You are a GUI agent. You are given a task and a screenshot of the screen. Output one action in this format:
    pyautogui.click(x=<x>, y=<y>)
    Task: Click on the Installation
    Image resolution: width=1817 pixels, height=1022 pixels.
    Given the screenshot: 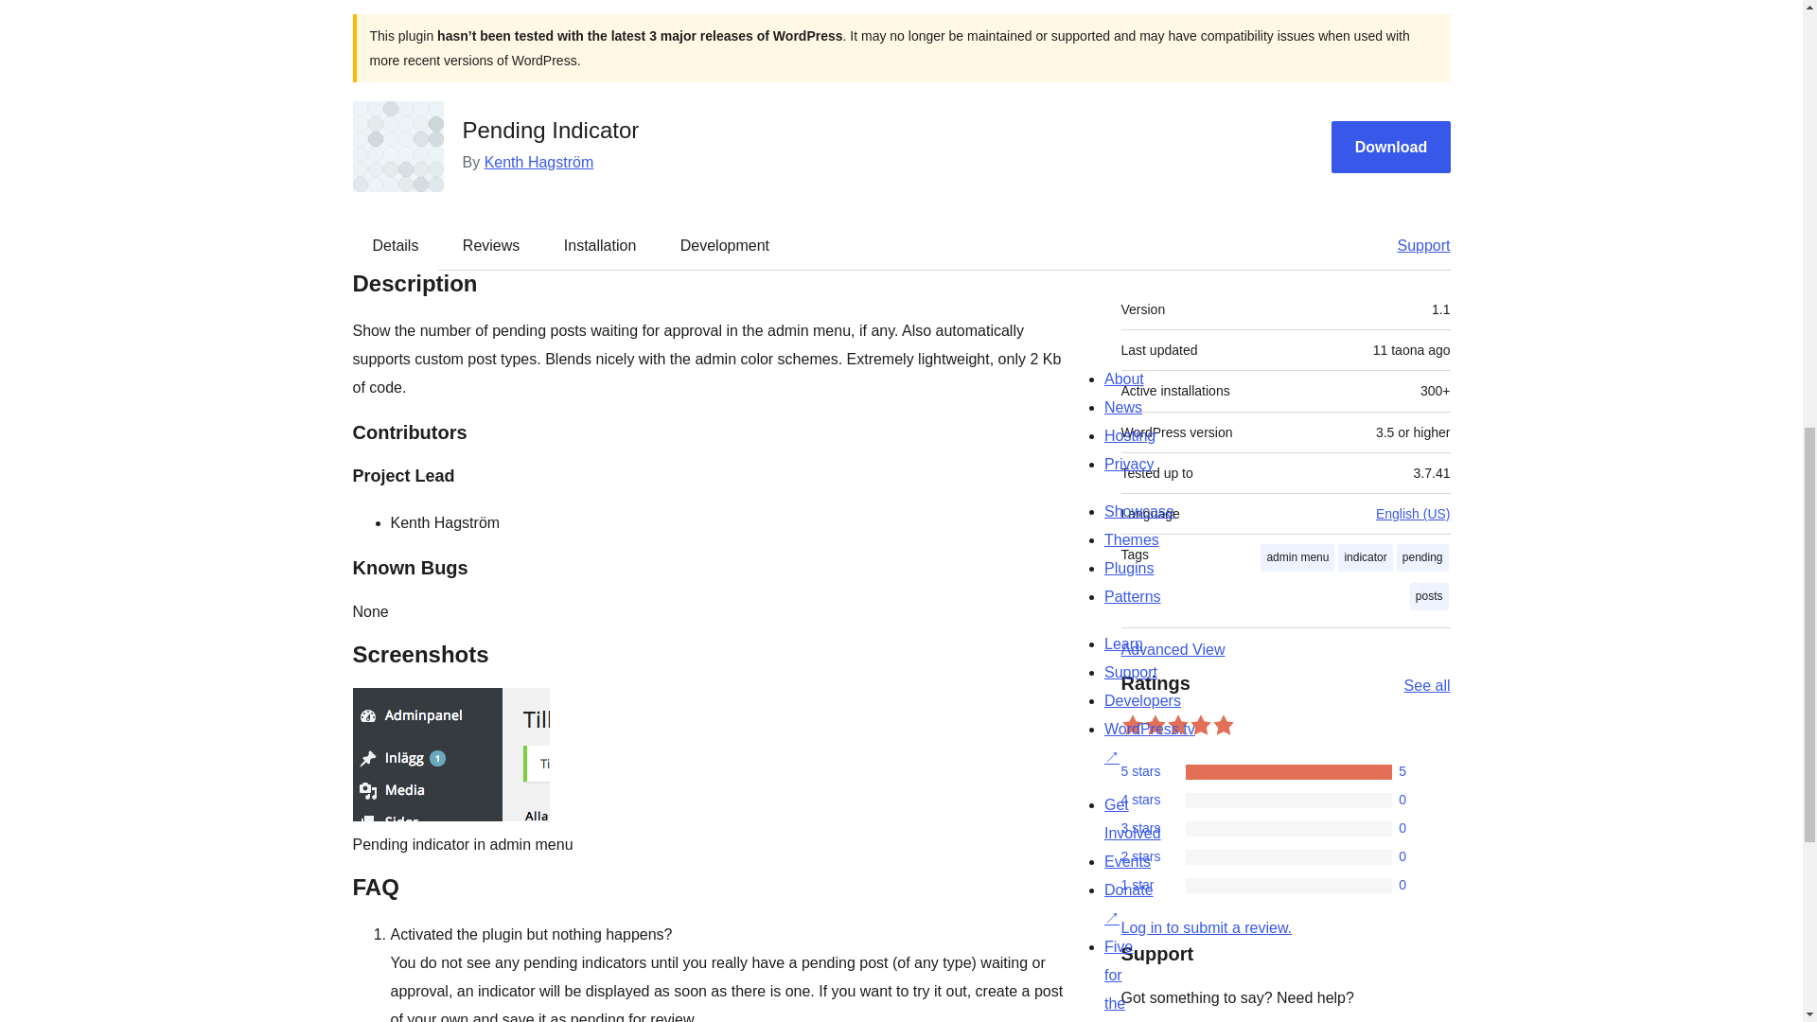 What is the action you would take?
    pyautogui.click(x=600, y=245)
    